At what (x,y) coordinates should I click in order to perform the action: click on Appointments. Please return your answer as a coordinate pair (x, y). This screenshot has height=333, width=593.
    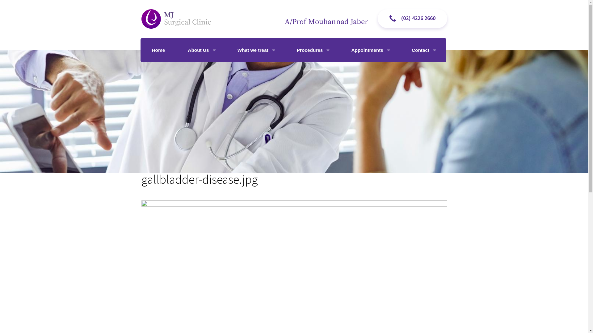
    Looking at the image, I should click on (370, 50).